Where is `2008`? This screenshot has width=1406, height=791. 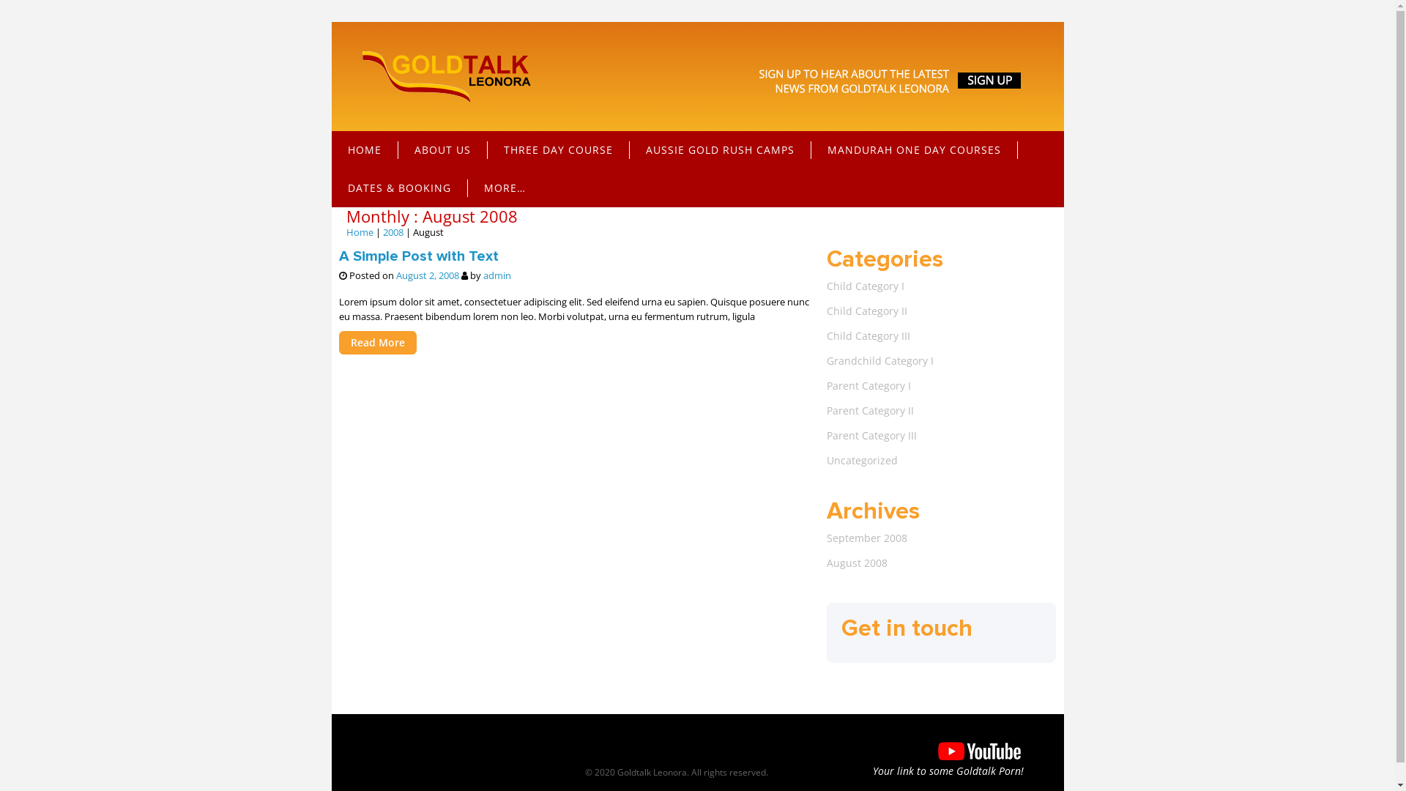
2008 is located at coordinates (393, 232).